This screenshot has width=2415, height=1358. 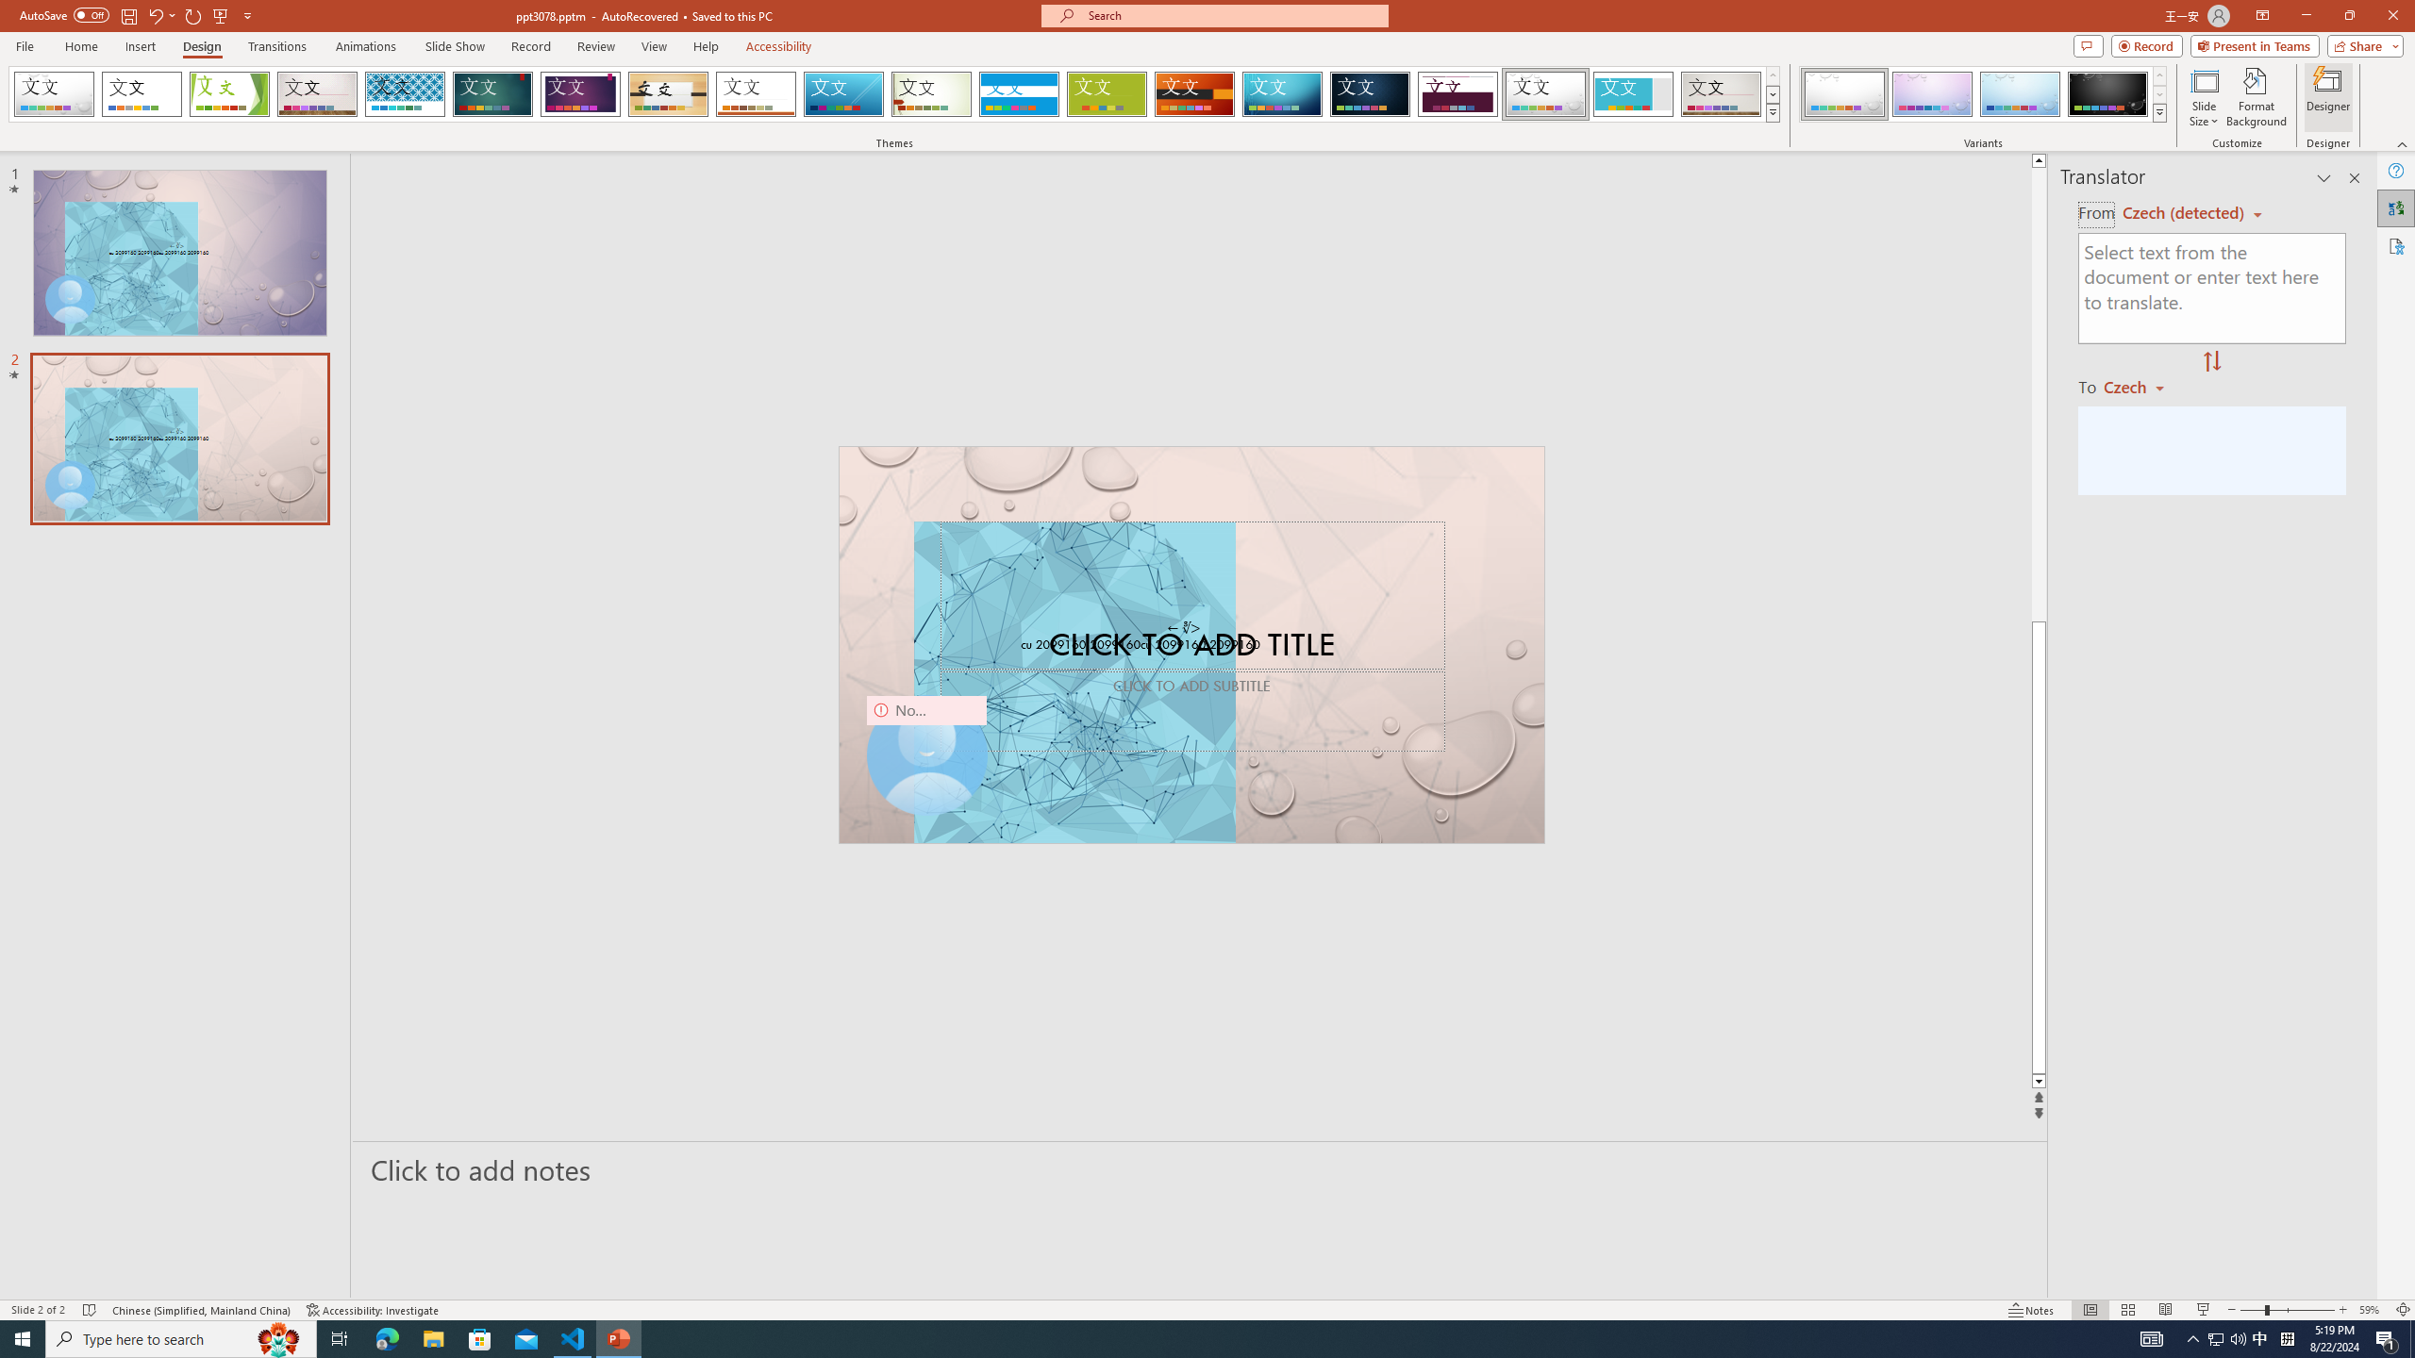 What do you see at coordinates (2020, 94) in the screenshot?
I see `Droplet Variant 3` at bounding box center [2020, 94].